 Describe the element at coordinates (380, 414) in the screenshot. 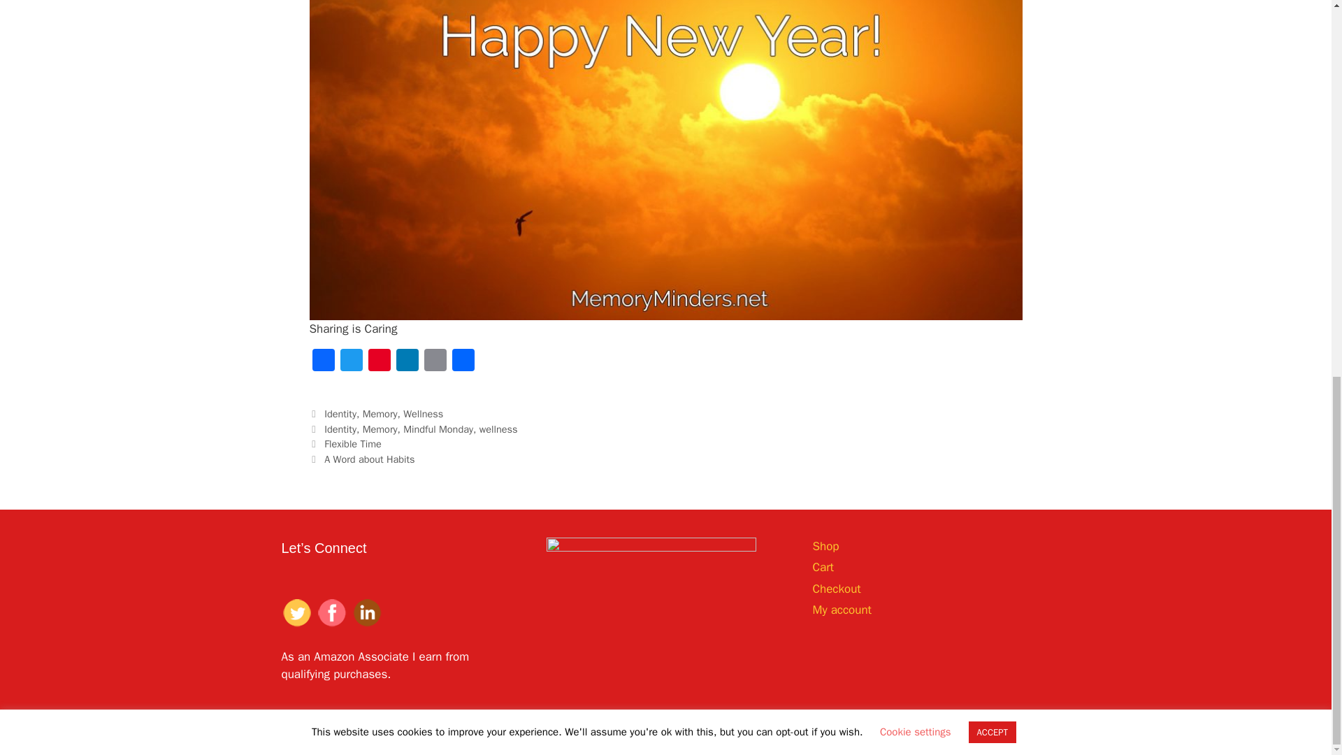

I see `Memory` at that location.